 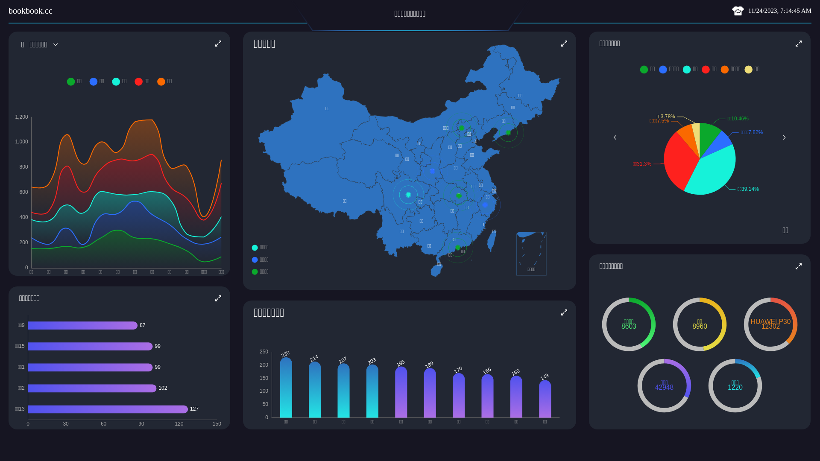 I want to click on bookbook.cc, so click(x=30, y=11).